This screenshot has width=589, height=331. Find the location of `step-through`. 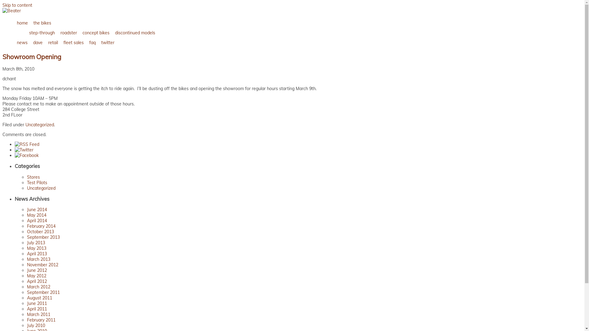

step-through is located at coordinates (42, 33).